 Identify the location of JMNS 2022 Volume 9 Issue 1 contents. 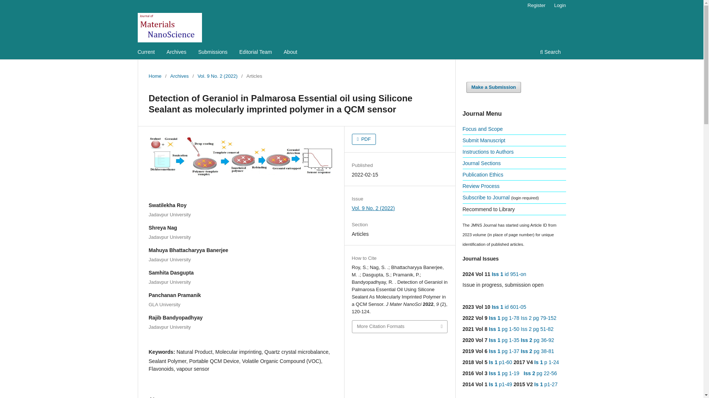
(504, 318).